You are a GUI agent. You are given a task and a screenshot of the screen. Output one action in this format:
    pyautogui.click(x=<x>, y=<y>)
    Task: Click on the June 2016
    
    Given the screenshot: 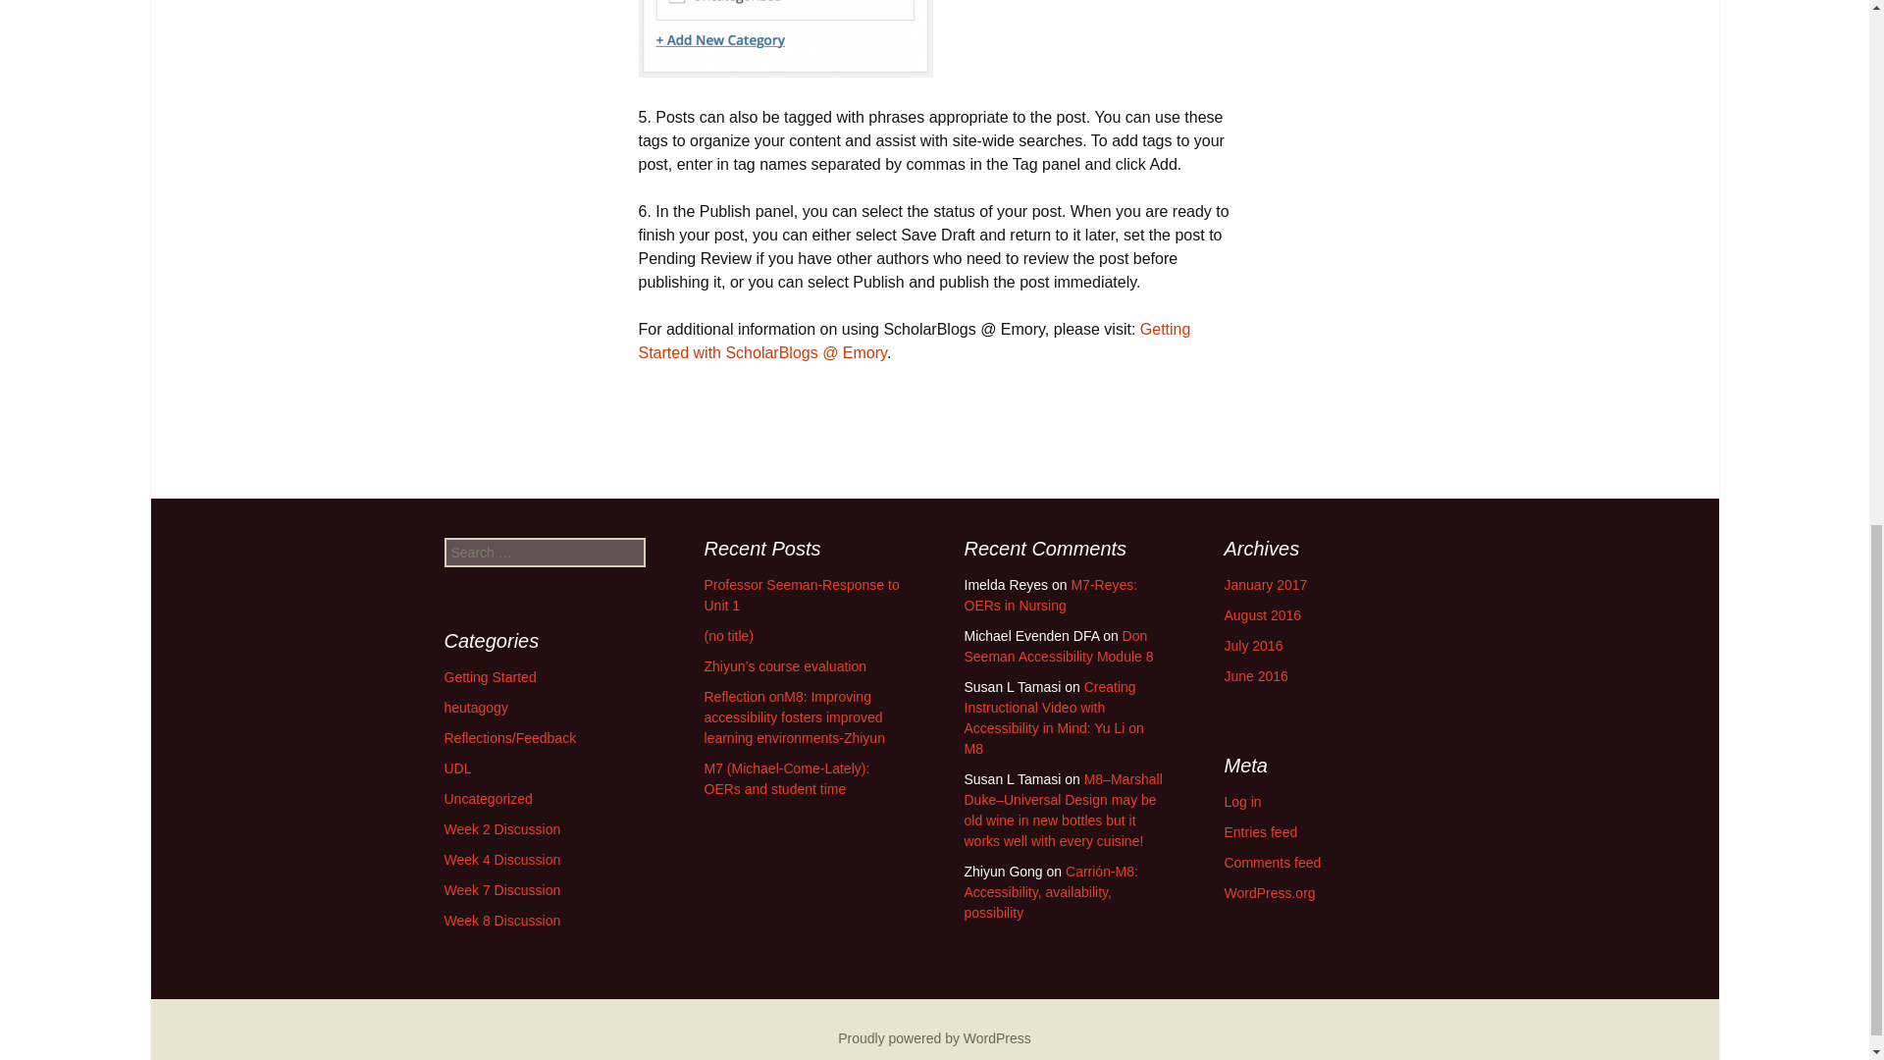 What is the action you would take?
    pyautogui.click(x=1256, y=675)
    